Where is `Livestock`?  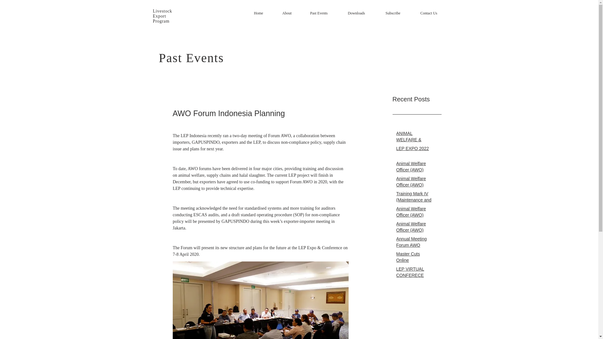
Livestock is located at coordinates (162, 11).